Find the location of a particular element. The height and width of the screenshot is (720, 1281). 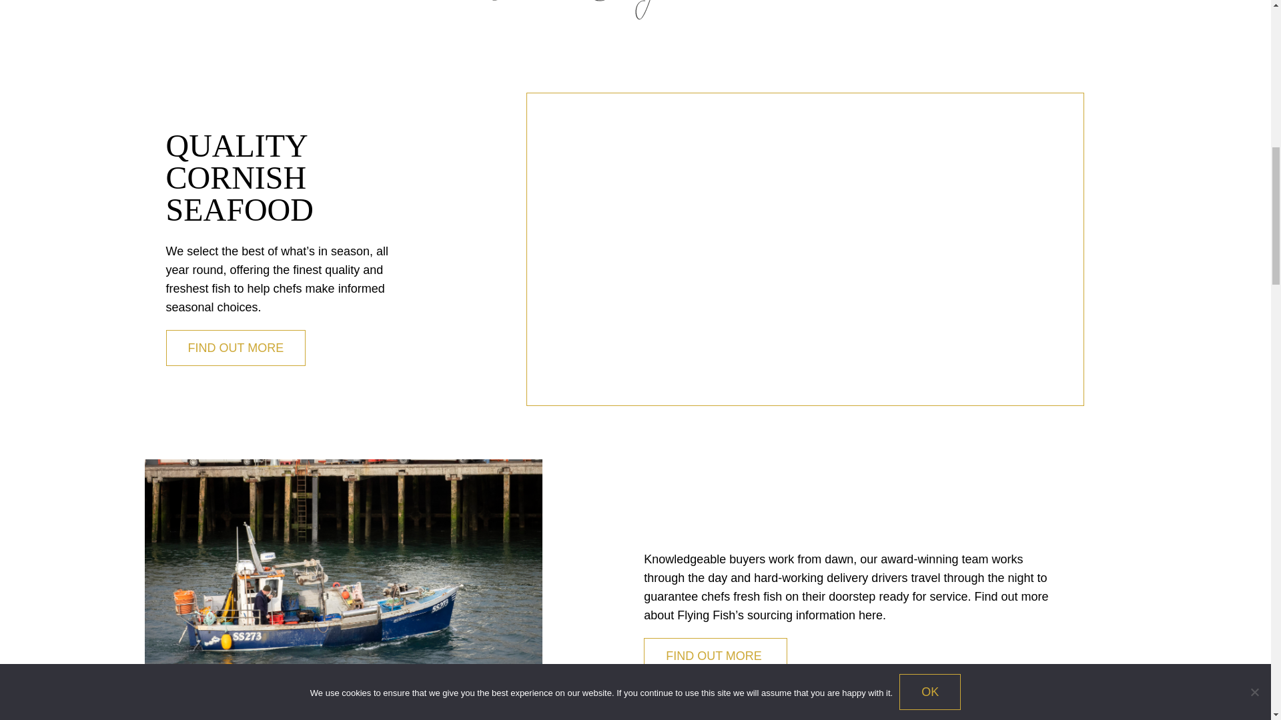

FIND OUT MORE  is located at coordinates (715, 655).